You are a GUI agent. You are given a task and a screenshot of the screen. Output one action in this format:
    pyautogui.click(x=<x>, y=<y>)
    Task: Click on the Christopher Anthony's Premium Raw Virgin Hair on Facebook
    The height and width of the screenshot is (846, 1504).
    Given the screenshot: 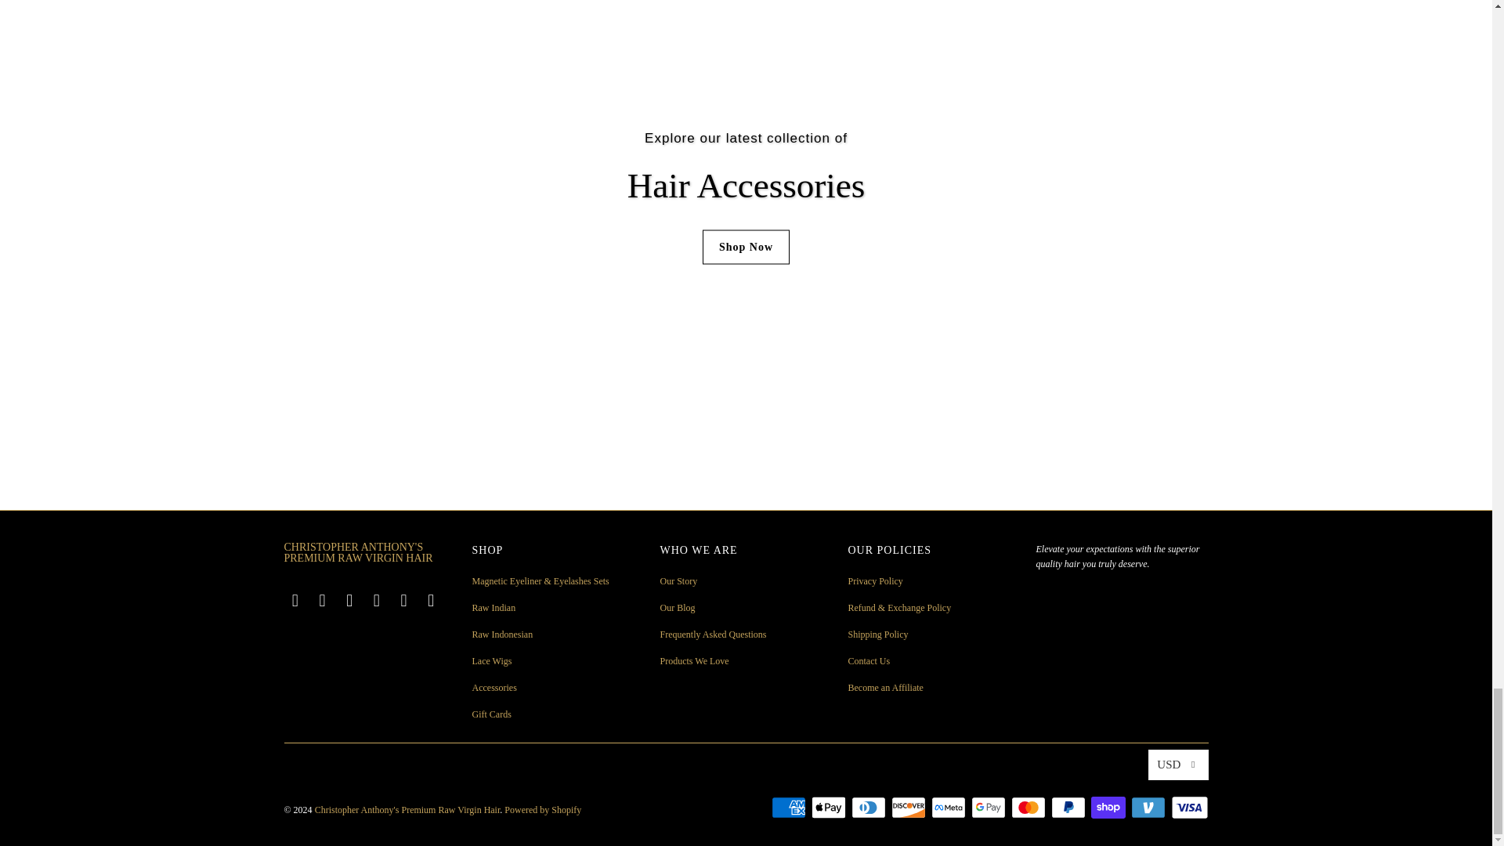 What is the action you would take?
    pyautogui.click(x=323, y=600)
    